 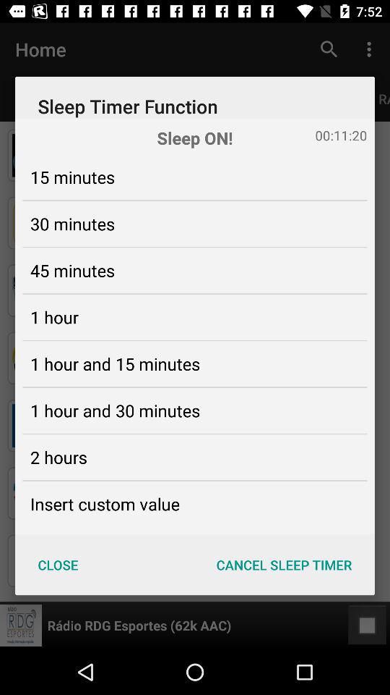 I want to click on tap item below the insert custom value icon, so click(x=58, y=565).